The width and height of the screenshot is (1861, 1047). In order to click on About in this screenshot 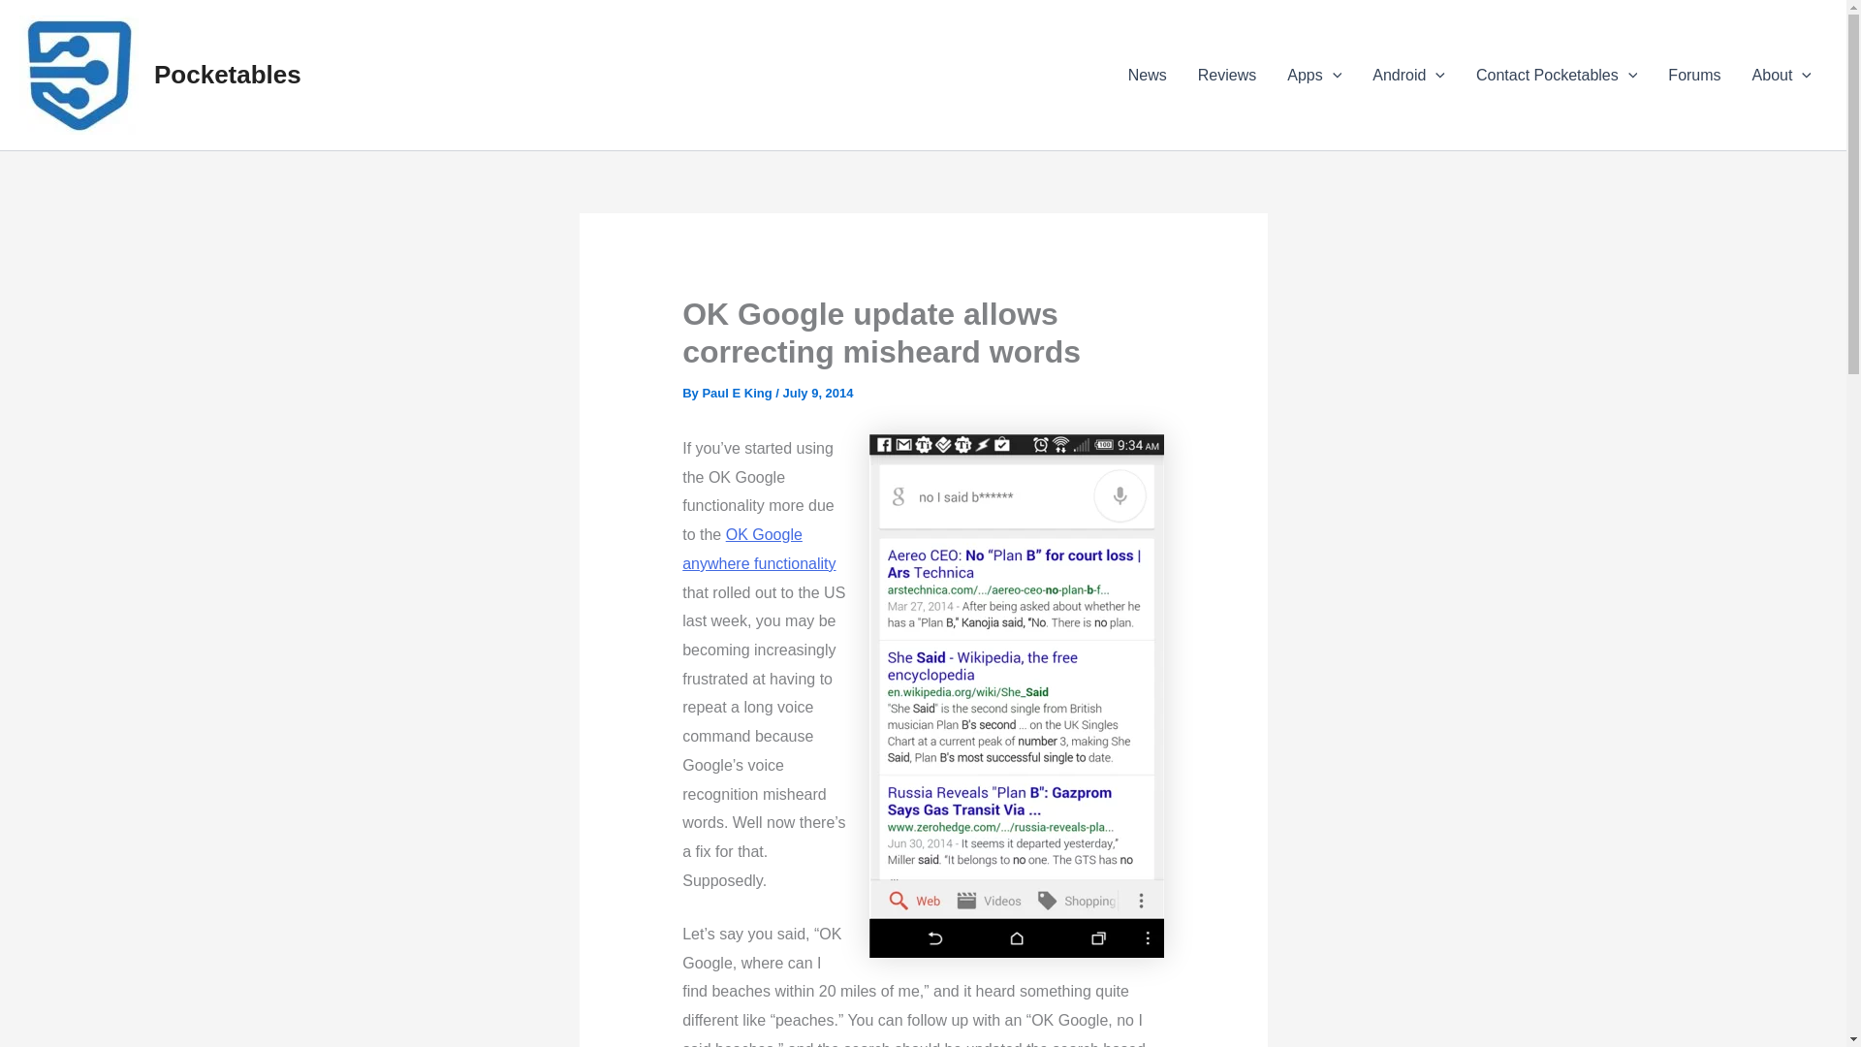, I will do `click(1782, 75)`.